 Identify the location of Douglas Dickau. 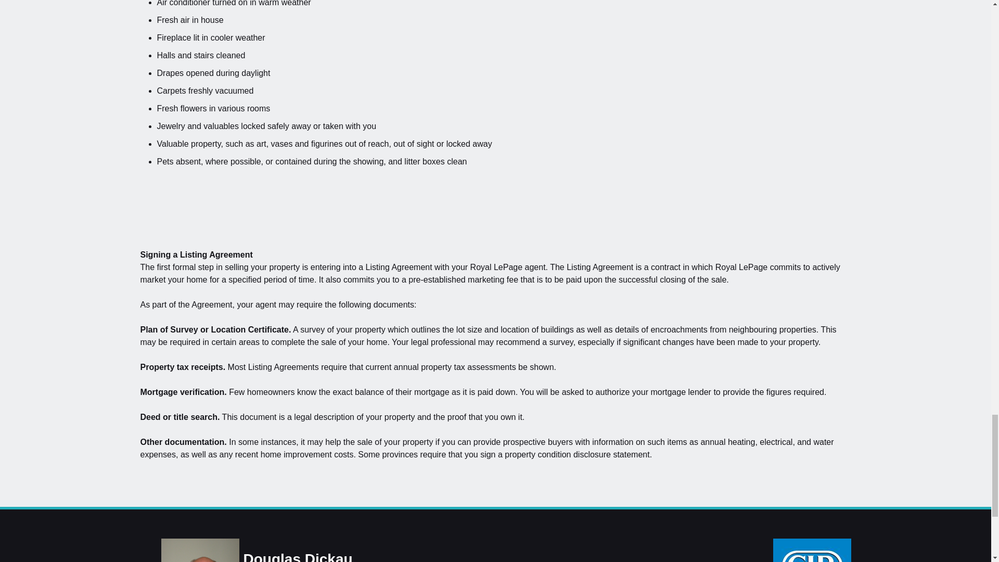
(200, 550).